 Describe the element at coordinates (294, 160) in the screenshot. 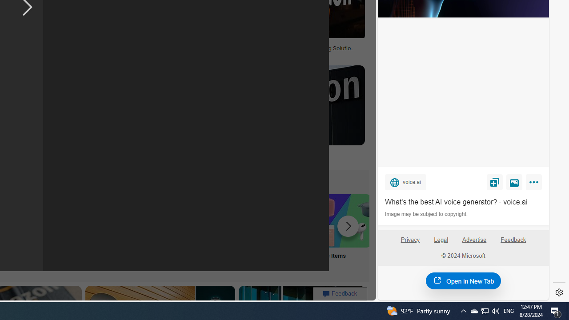

I see `protothema.gr` at that location.